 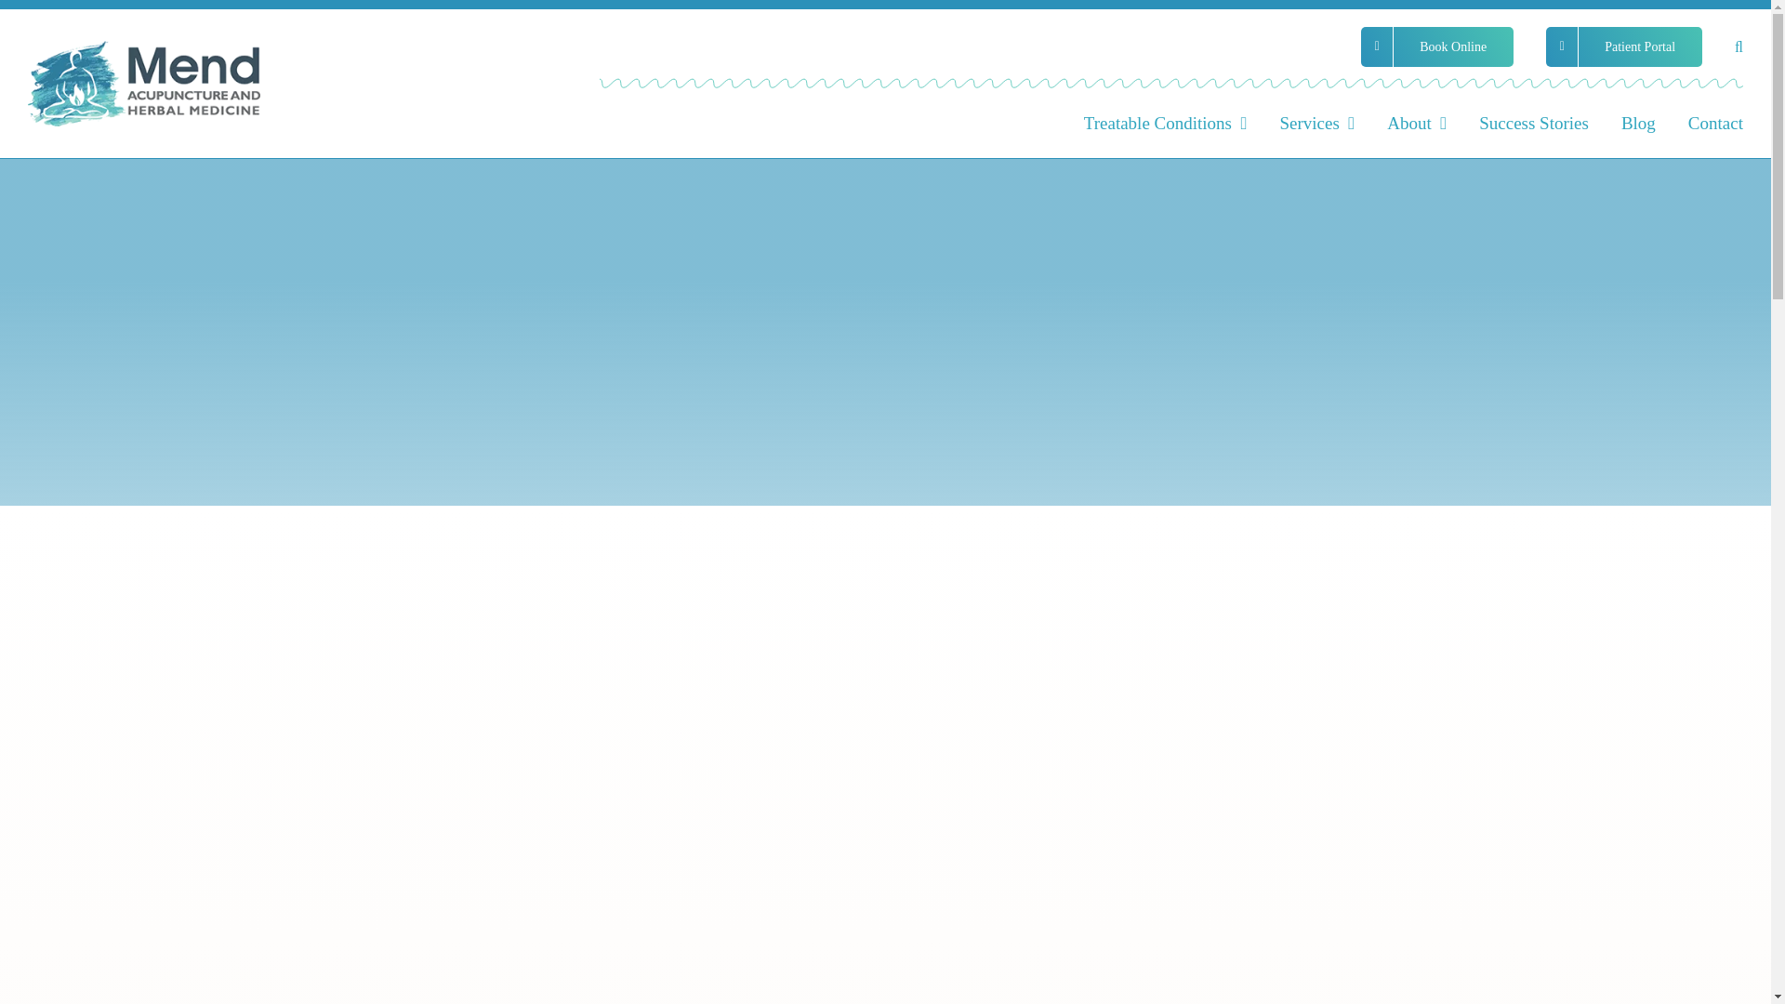 I want to click on Patient Portal, so click(x=1623, y=46).